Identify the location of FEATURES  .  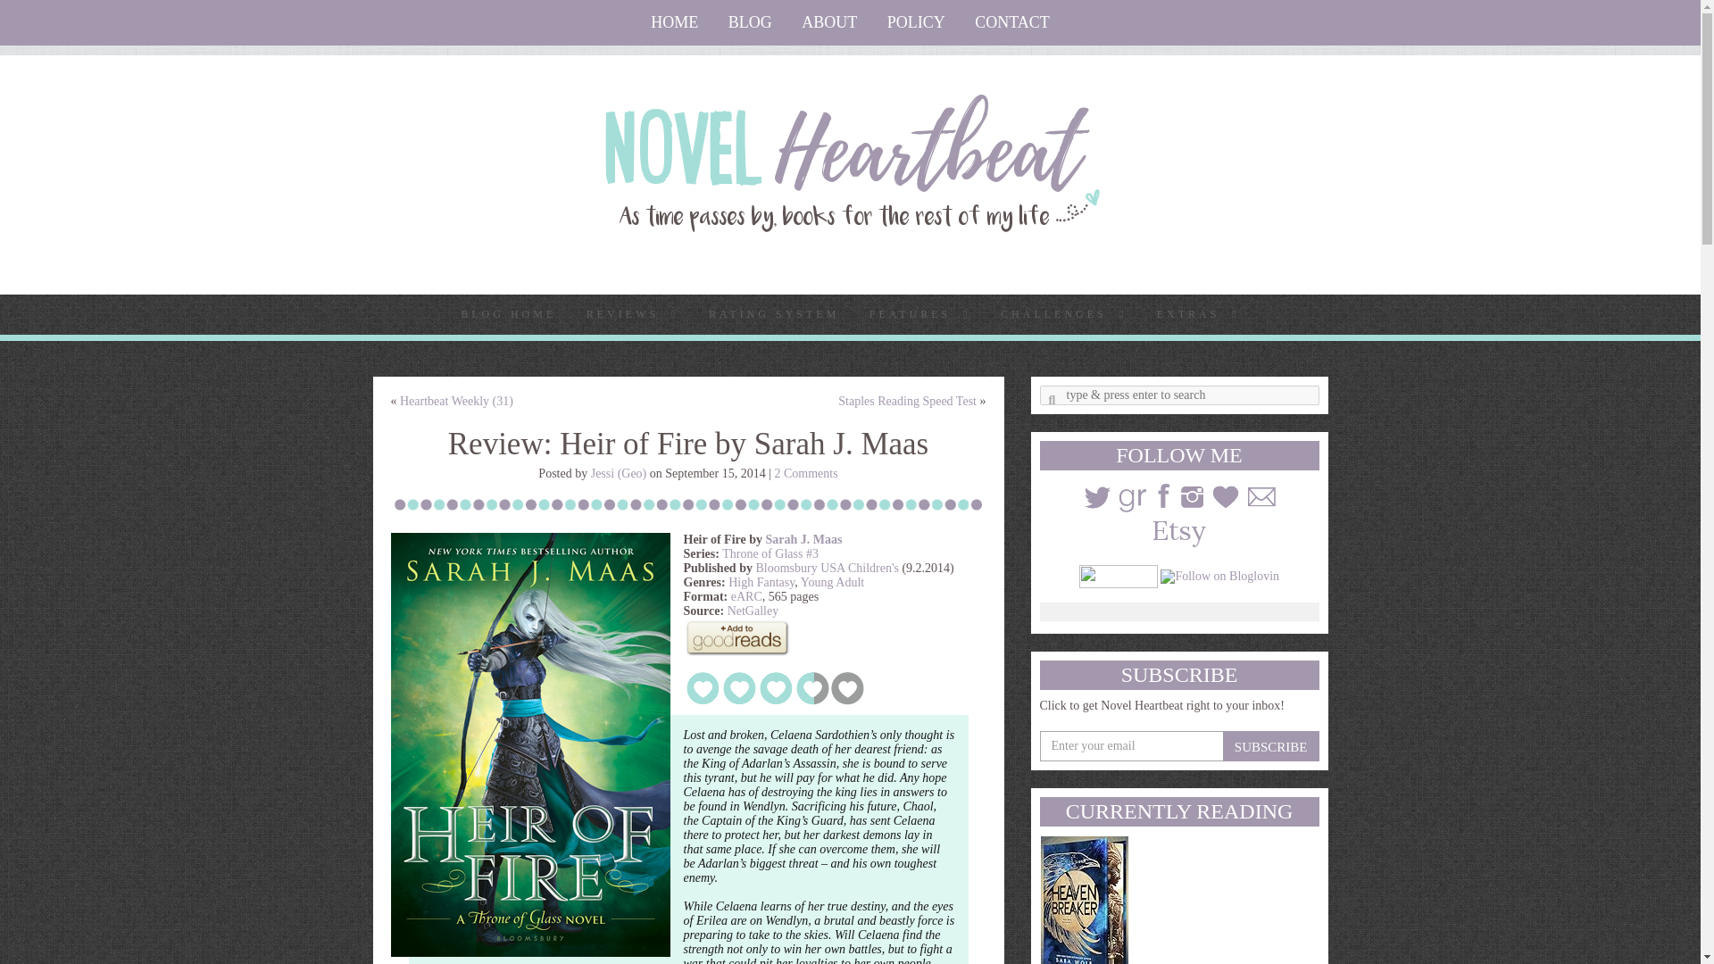
(919, 314).